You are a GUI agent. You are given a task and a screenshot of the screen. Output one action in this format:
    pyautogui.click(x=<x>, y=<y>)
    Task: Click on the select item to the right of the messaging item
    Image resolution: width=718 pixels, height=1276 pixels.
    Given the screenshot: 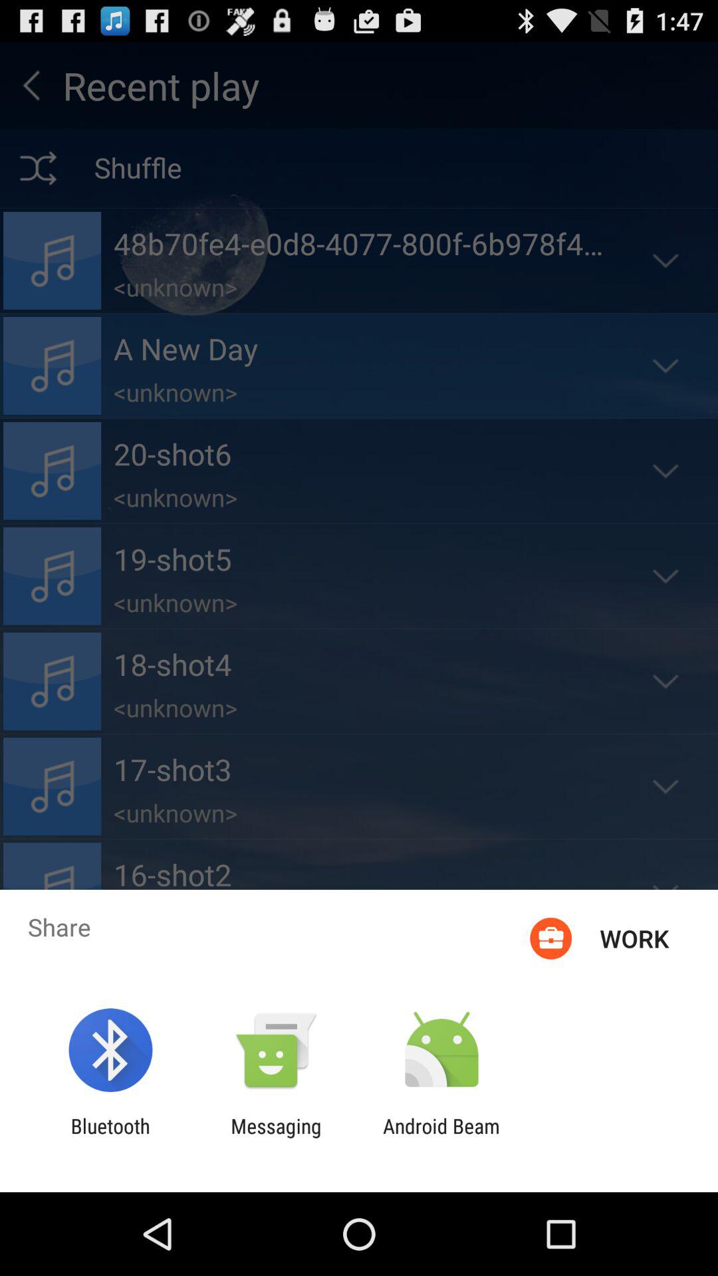 What is the action you would take?
    pyautogui.click(x=441, y=1138)
    